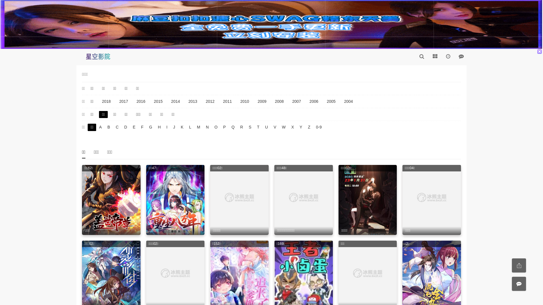 The image size is (543, 305). I want to click on K, so click(182, 127).